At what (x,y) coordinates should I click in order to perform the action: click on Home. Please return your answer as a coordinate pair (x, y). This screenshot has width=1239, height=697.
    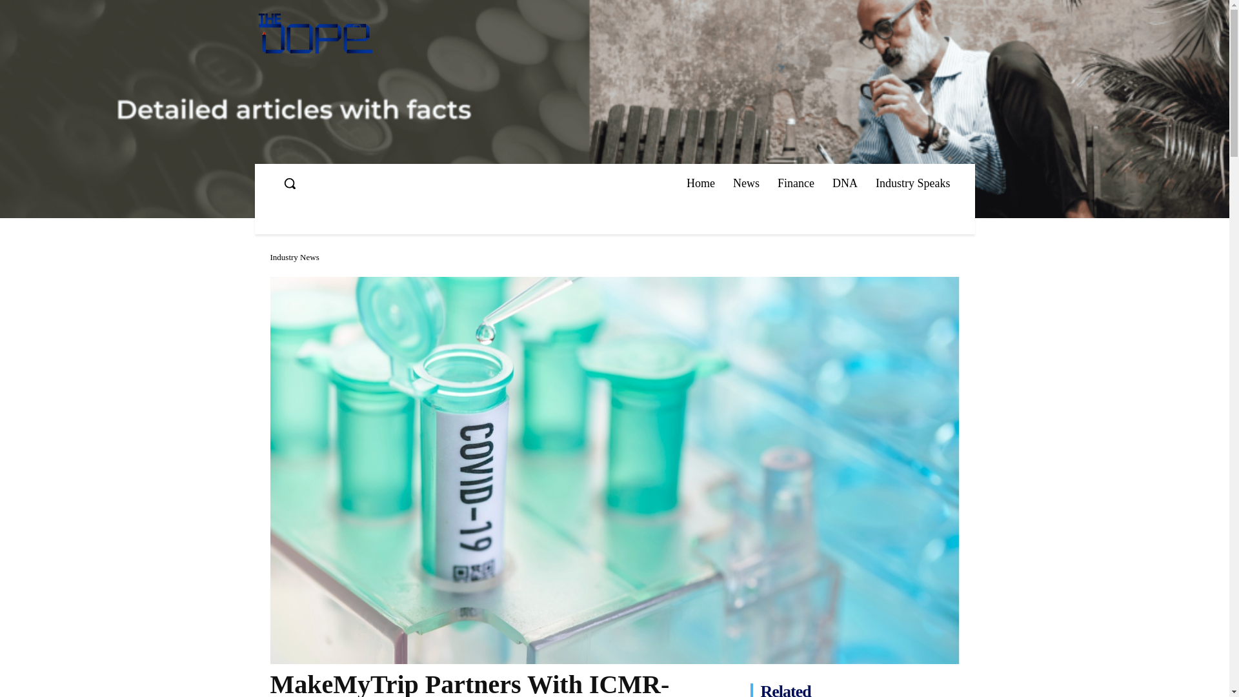
    Looking at the image, I should click on (701, 183).